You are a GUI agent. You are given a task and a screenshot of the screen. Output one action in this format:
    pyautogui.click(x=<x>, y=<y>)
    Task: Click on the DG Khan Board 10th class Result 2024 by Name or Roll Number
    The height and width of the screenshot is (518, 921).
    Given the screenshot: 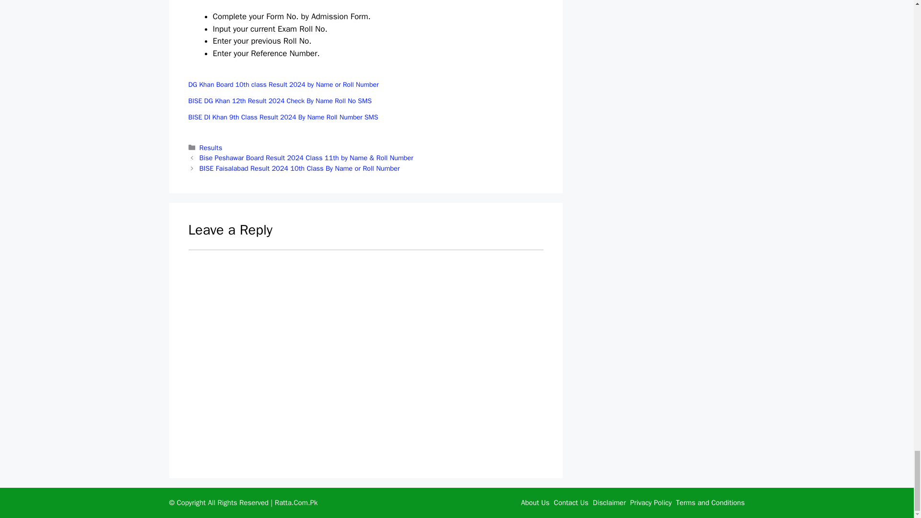 What is the action you would take?
    pyautogui.click(x=283, y=84)
    